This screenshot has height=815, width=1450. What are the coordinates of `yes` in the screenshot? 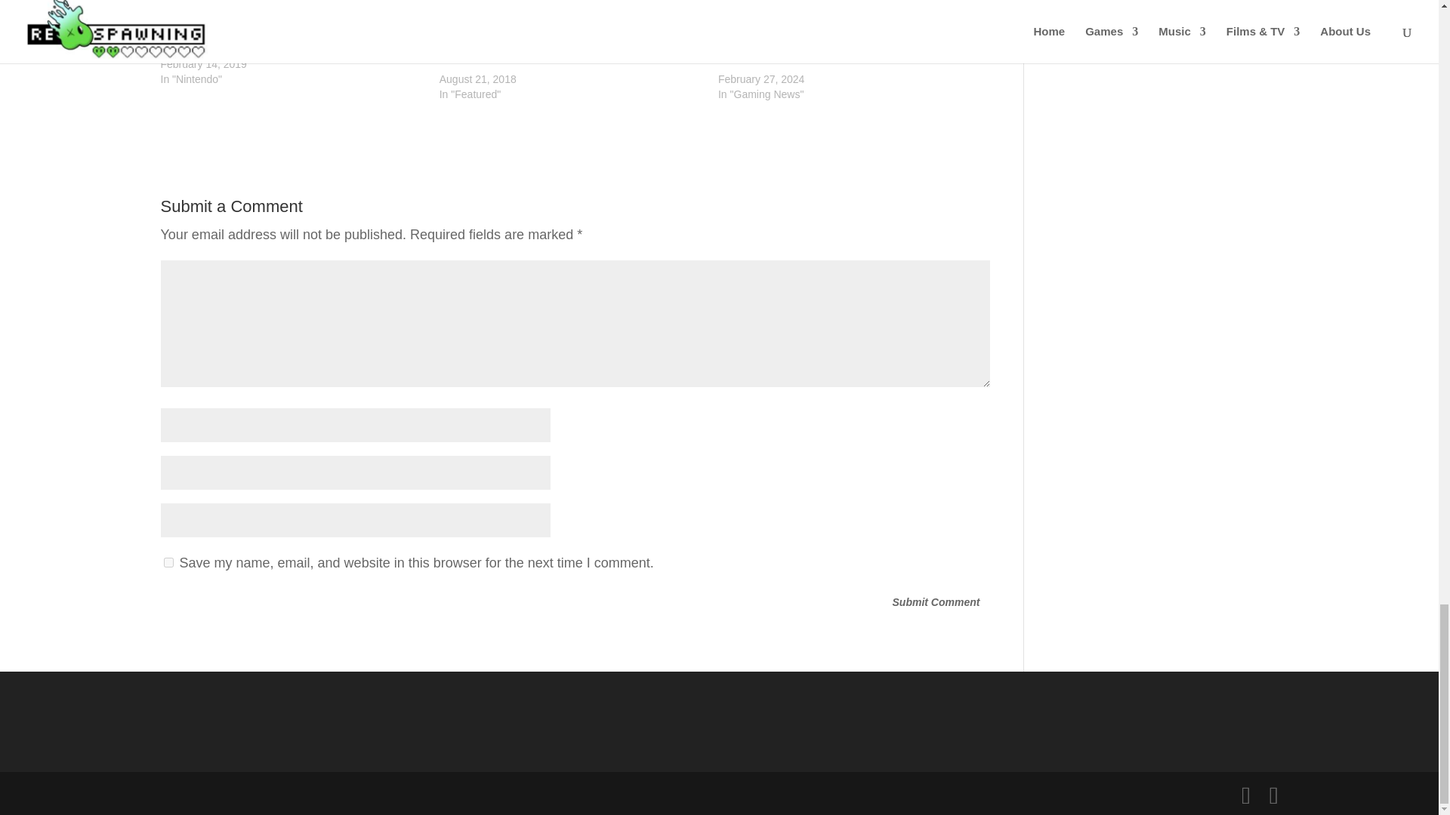 It's located at (168, 561).